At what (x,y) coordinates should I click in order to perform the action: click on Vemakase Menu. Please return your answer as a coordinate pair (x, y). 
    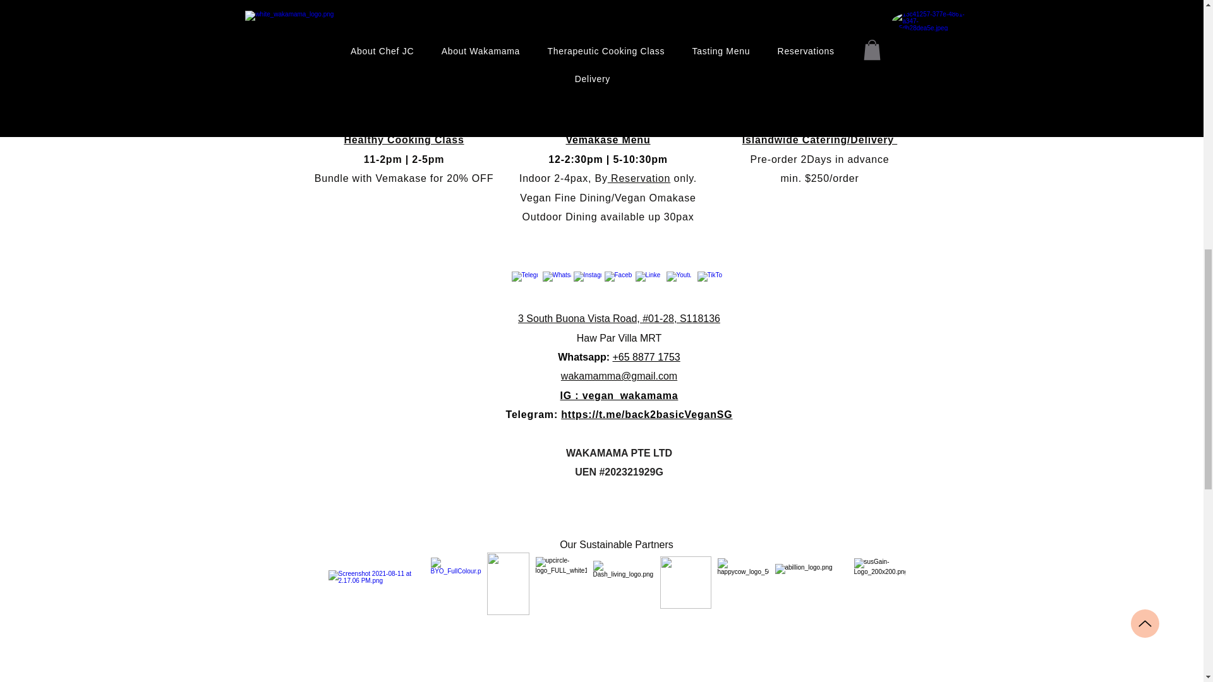
    Looking at the image, I should click on (608, 140).